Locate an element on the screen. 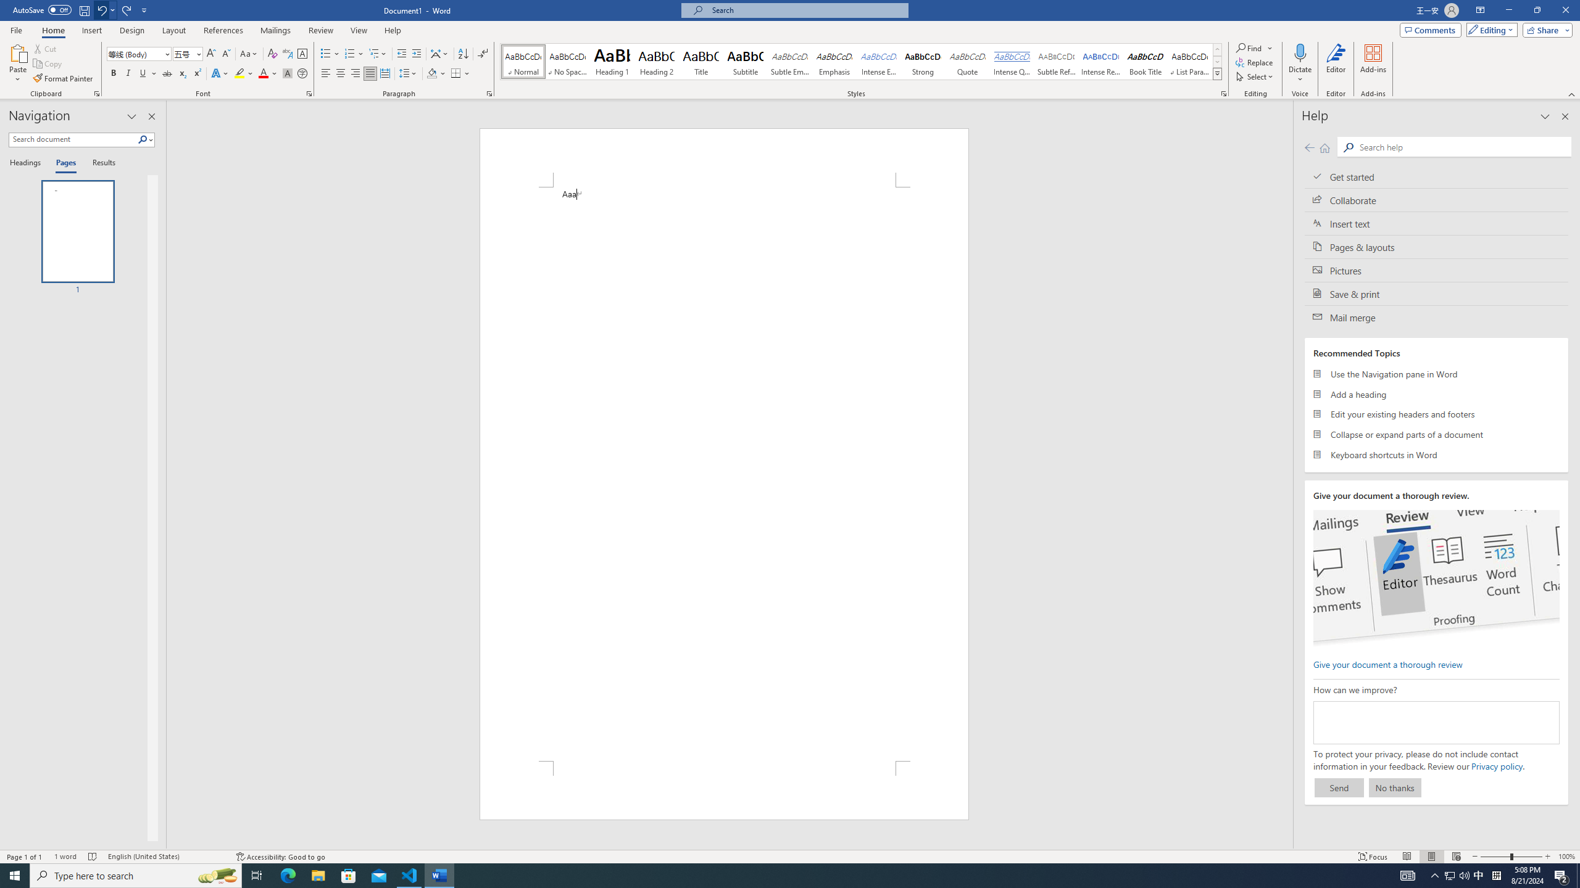  Search document is located at coordinates (73, 139).